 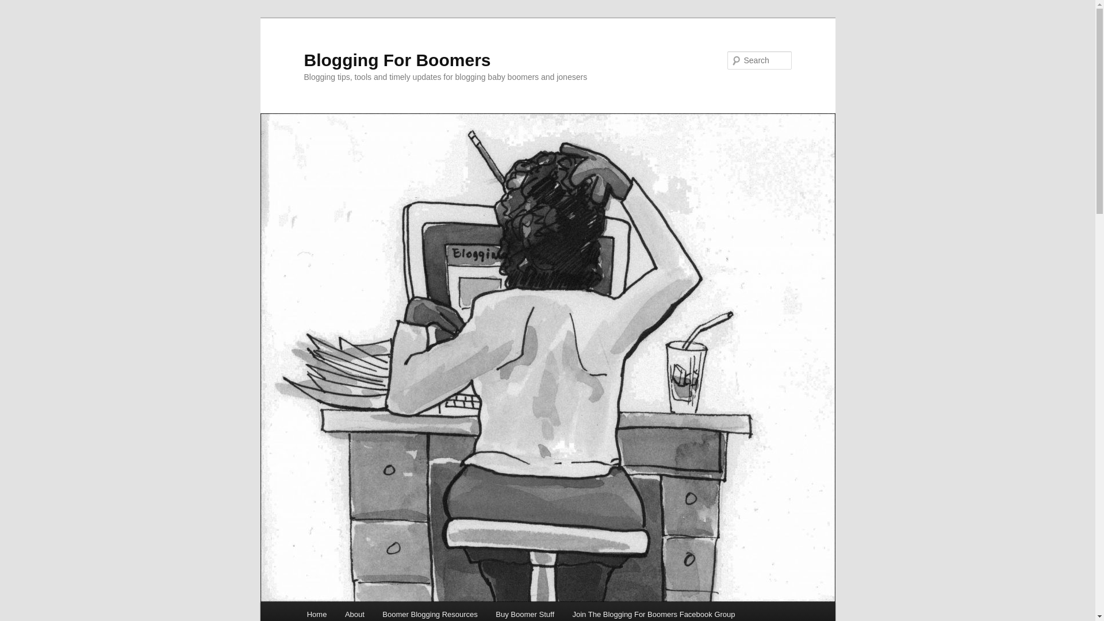 I want to click on Buy Boomer Stuff, so click(x=524, y=611).